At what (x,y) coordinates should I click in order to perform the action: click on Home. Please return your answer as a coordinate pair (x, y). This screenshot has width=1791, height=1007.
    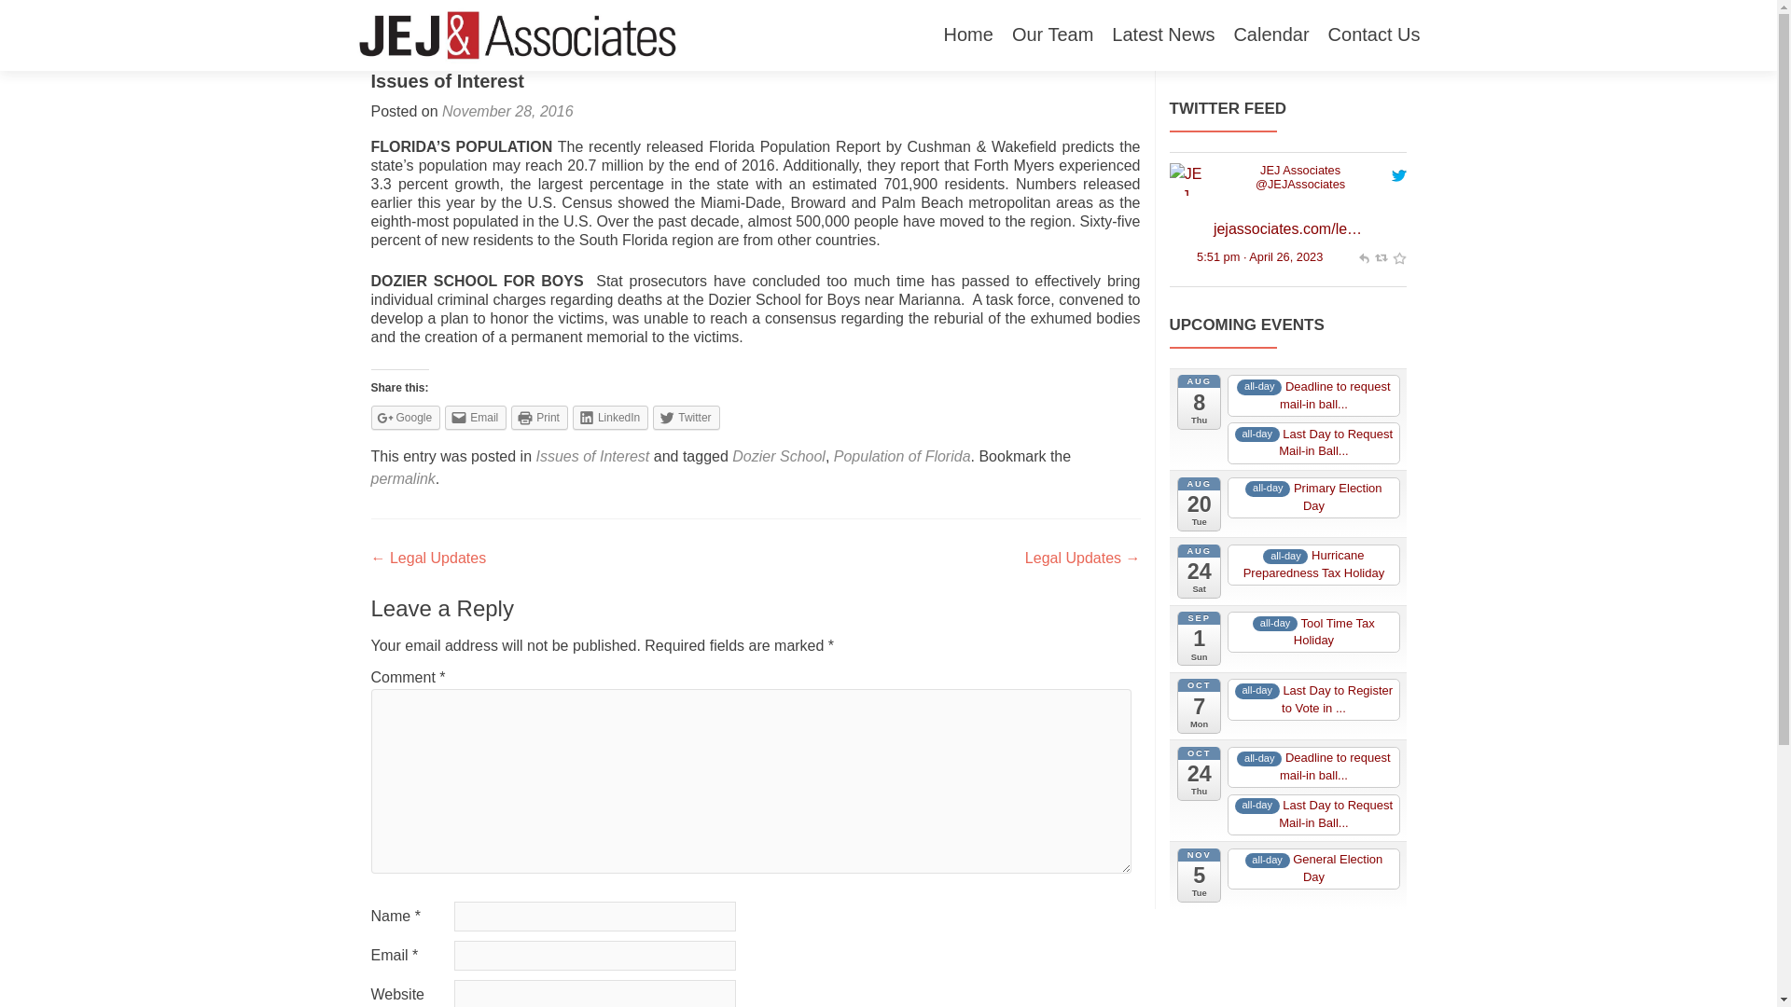
    Looking at the image, I should click on (968, 35).